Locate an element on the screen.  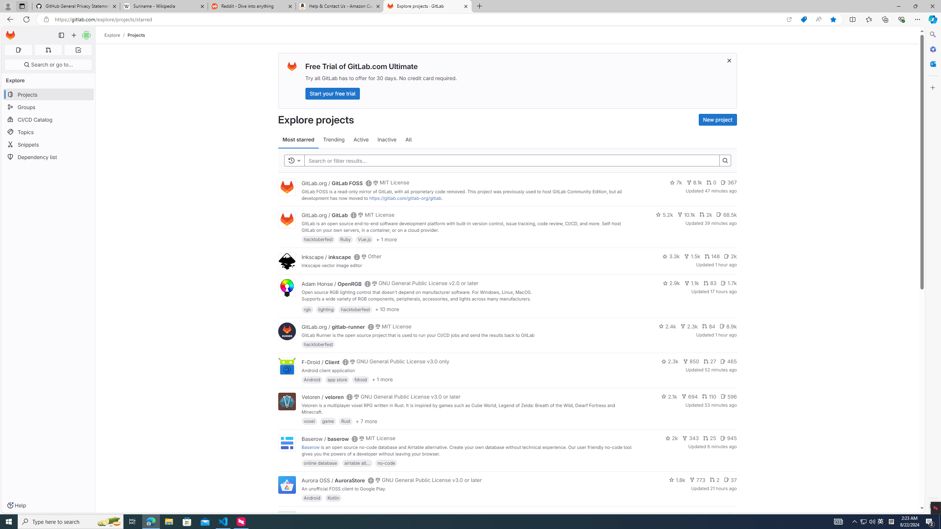
Toggle history is located at coordinates (294, 160).